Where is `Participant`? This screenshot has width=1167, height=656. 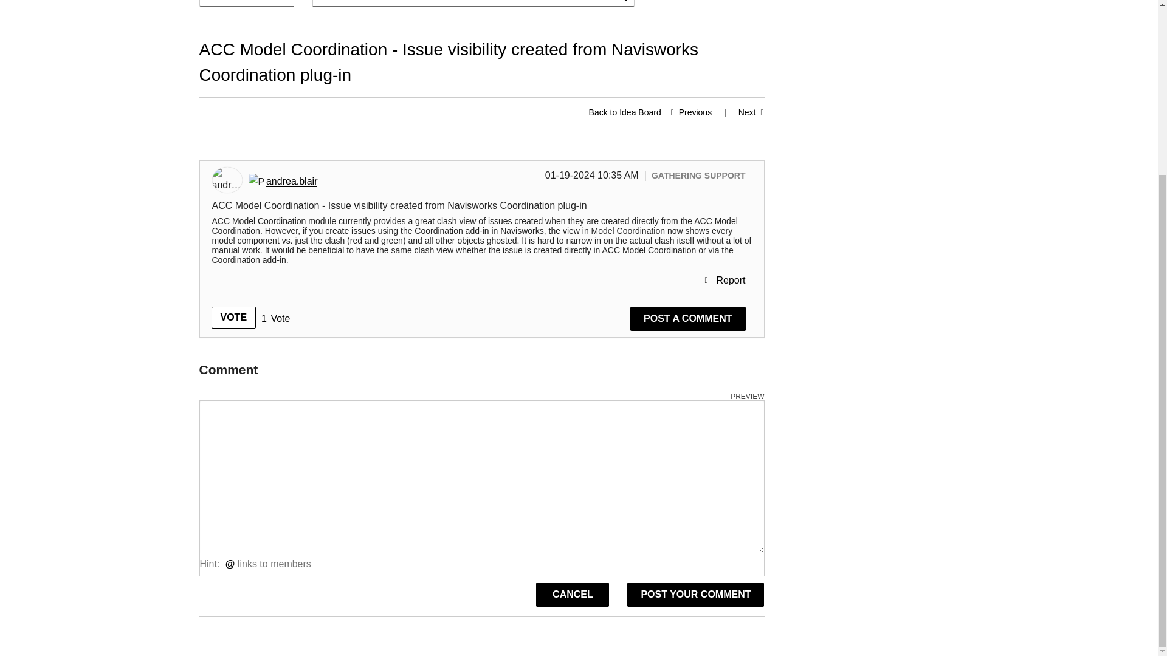 Participant is located at coordinates (255, 182).